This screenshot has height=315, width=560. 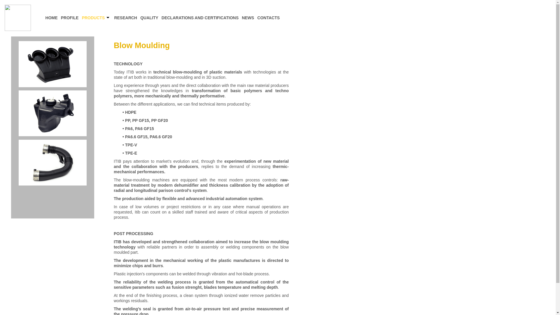 I want to click on RESEARCH, so click(x=125, y=17).